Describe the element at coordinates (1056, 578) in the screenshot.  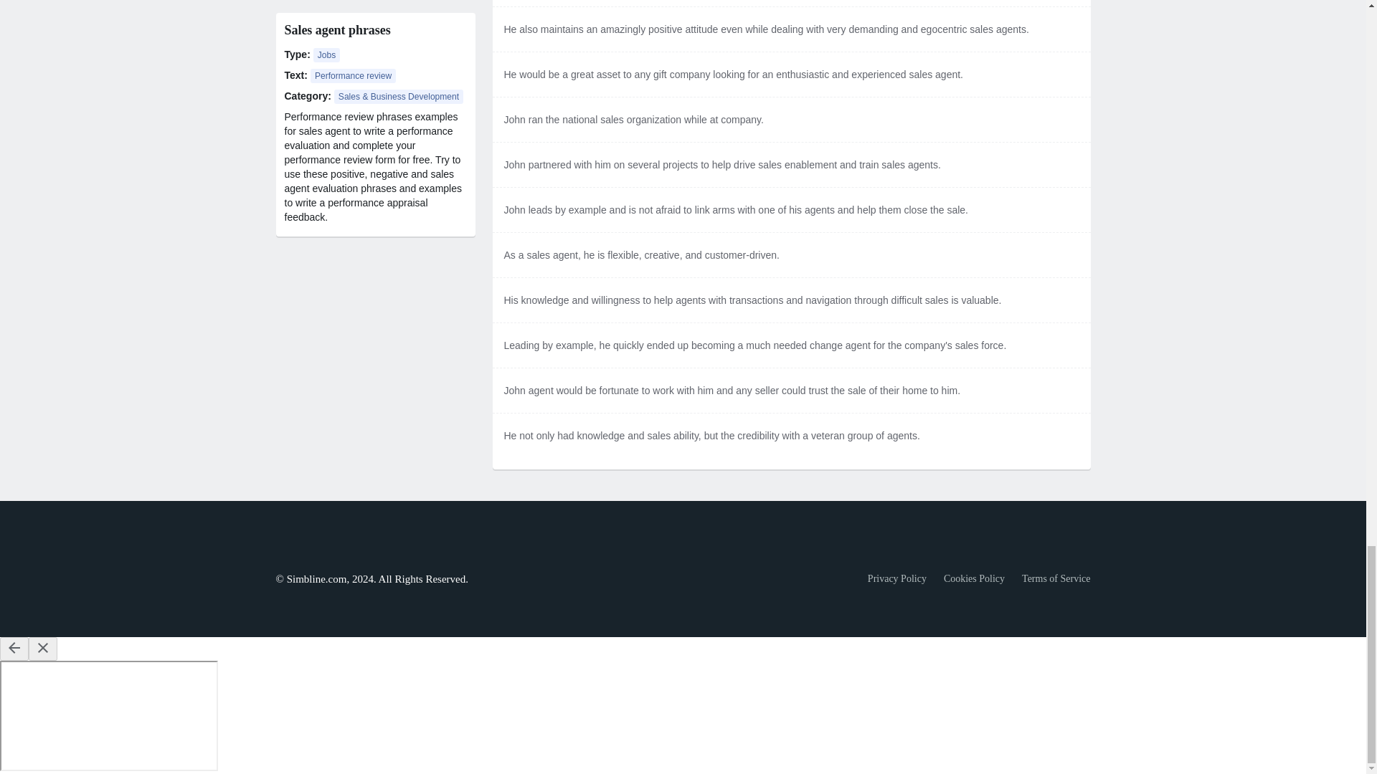
I see `Terms of Service` at that location.